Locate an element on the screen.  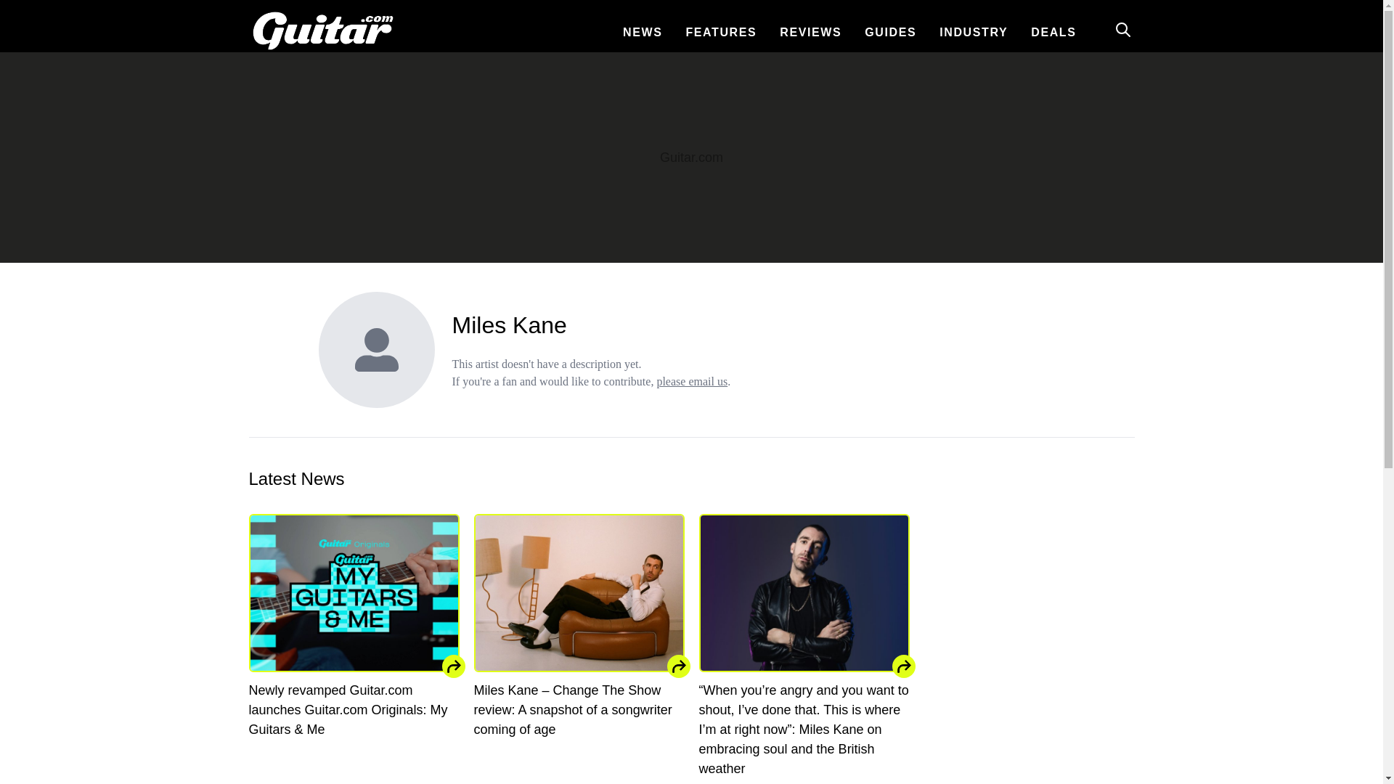
INDUSTRY is located at coordinates (973, 32).